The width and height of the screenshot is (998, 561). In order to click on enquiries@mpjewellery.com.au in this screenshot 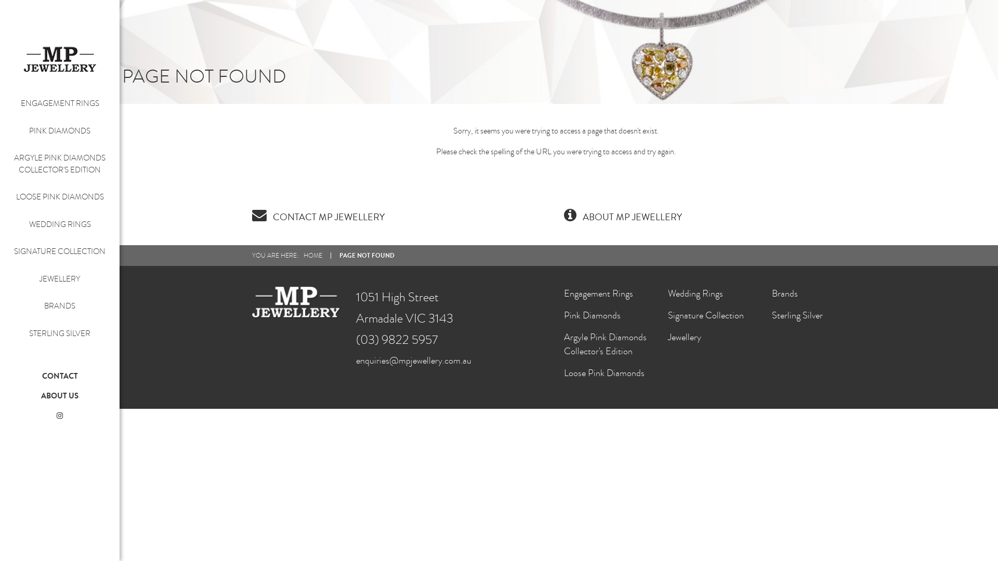, I will do `click(414, 360)`.